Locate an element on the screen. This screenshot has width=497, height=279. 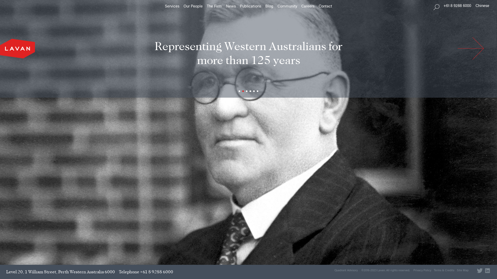
Site Map is located at coordinates (463, 271).